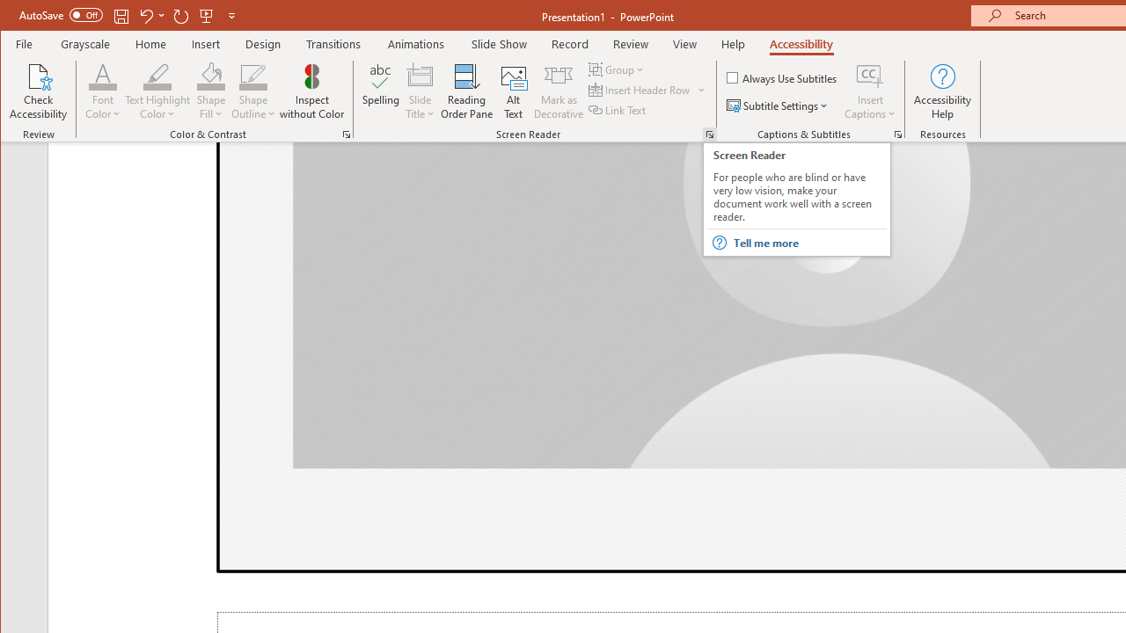 The width and height of the screenshot is (1126, 633). I want to click on Reading Order Pane, so click(467, 91).